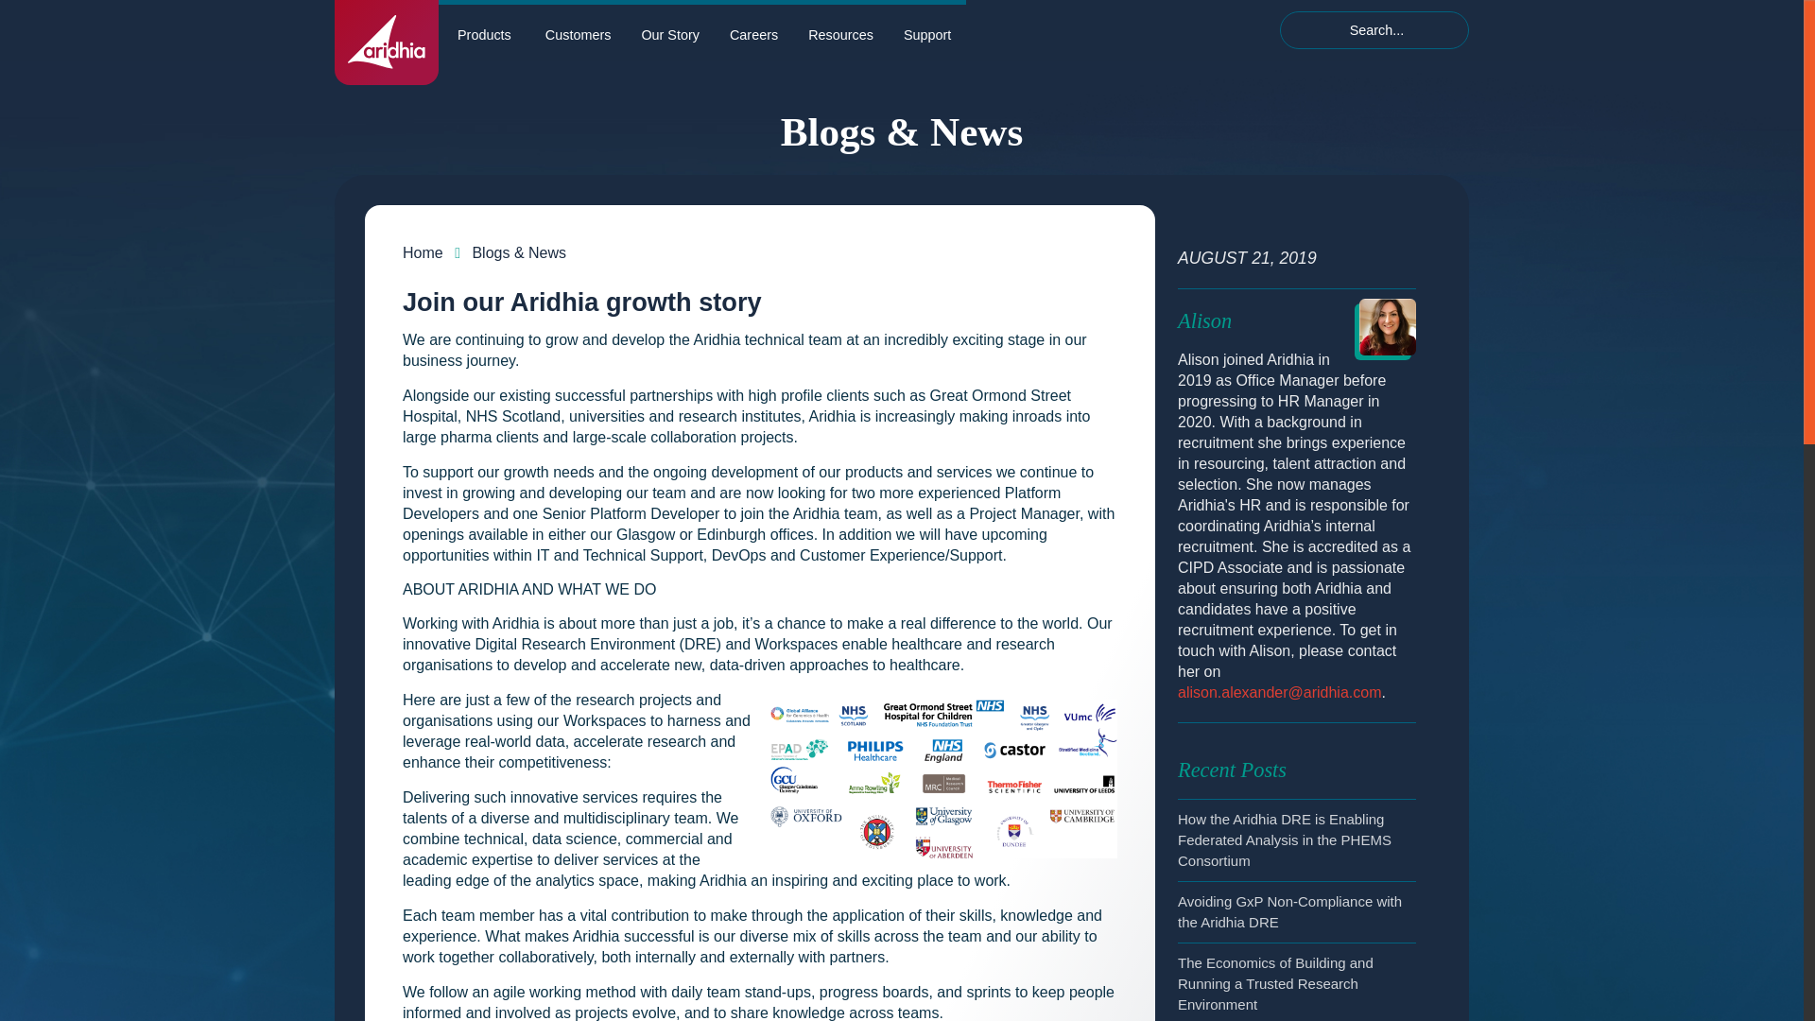  Describe the element at coordinates (423, 253) in the screenshot. I see `Home` at that location.